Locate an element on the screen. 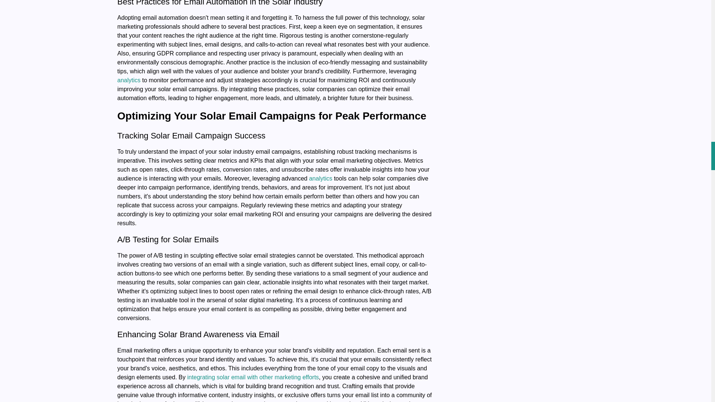  analytics is located at coordinates (128, 80).